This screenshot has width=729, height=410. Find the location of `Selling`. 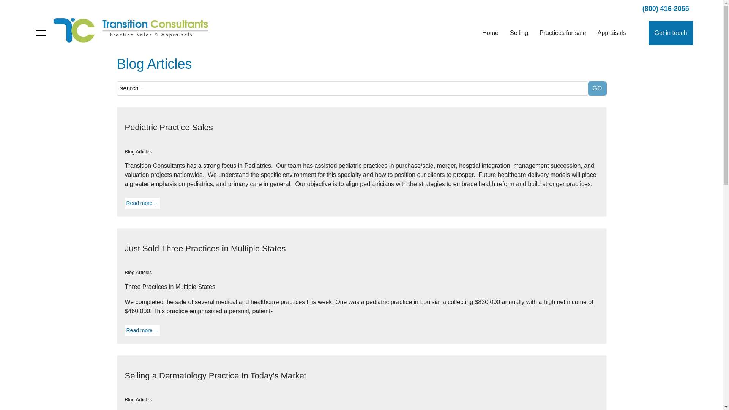

Selling is located at coordinates (519, 33).